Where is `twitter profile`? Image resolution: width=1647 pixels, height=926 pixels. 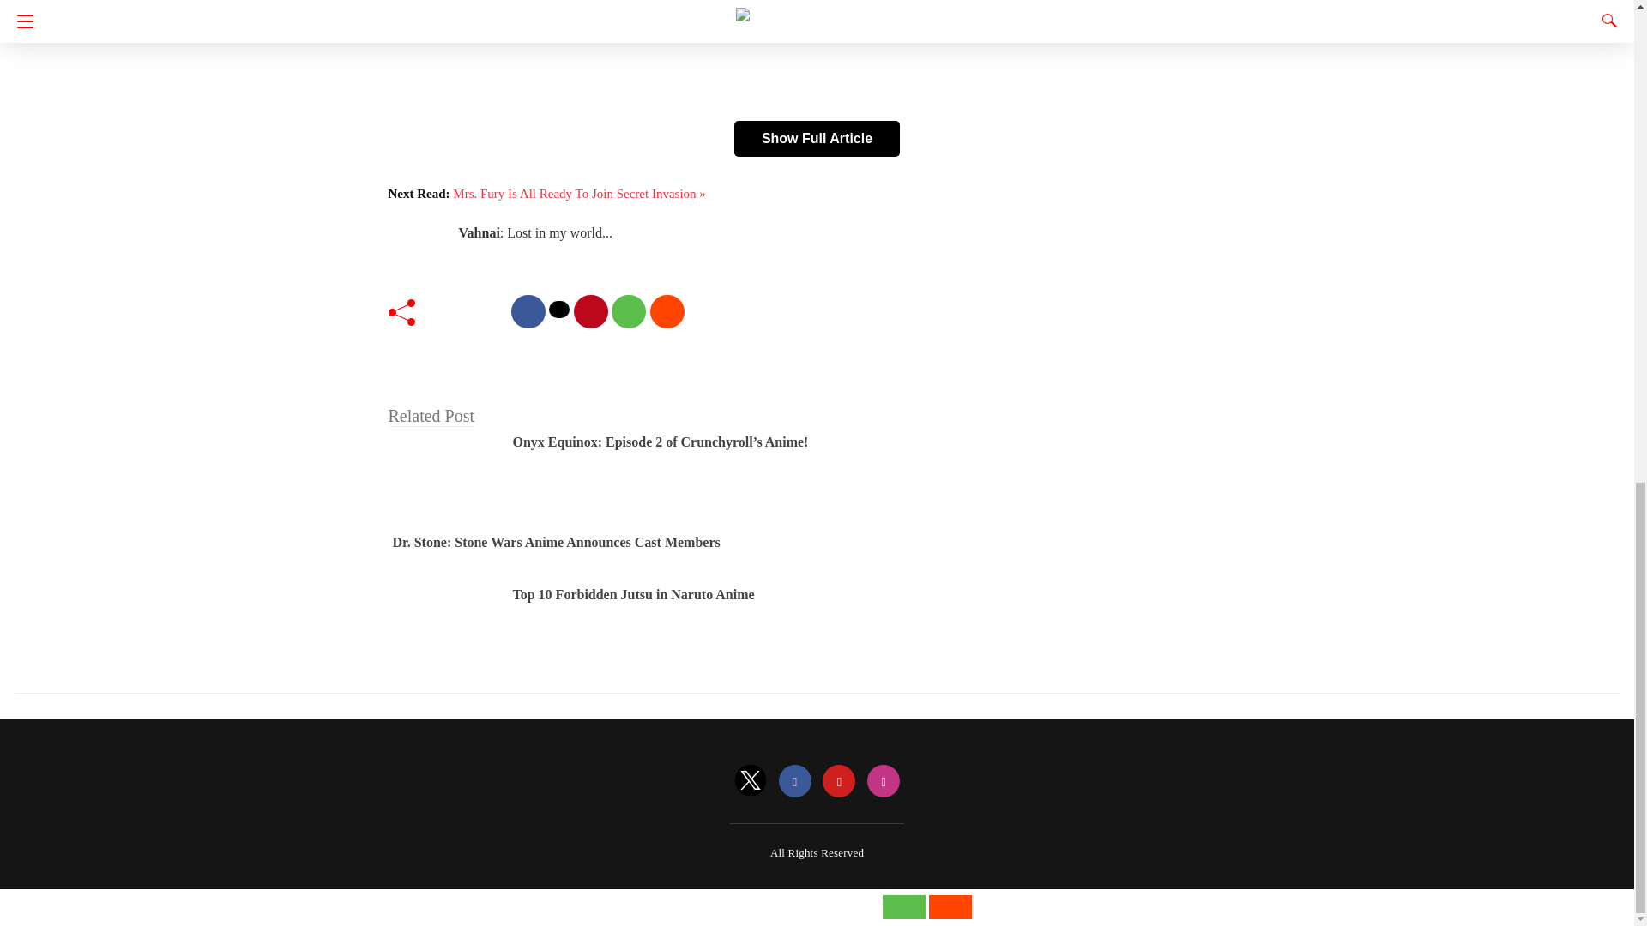 twitter profile is located at coordinates (751, 782).